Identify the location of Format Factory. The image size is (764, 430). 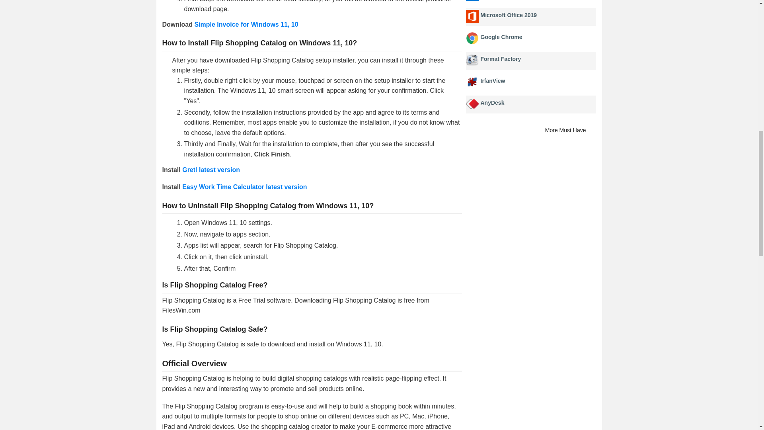
(501, 59).